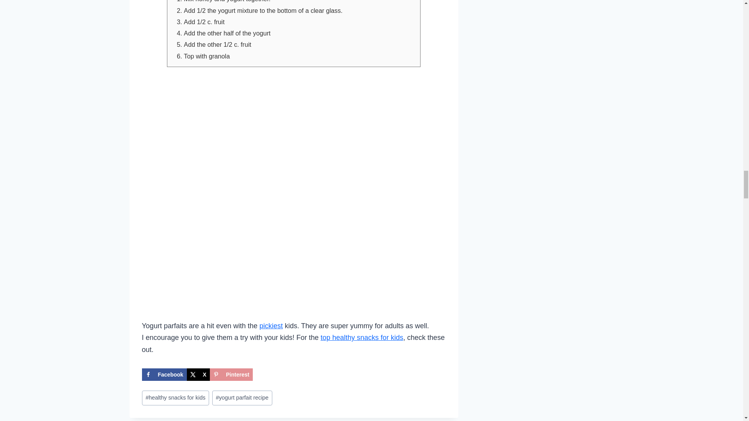  I want to click on Save to Pinterest, so click(231, 375).